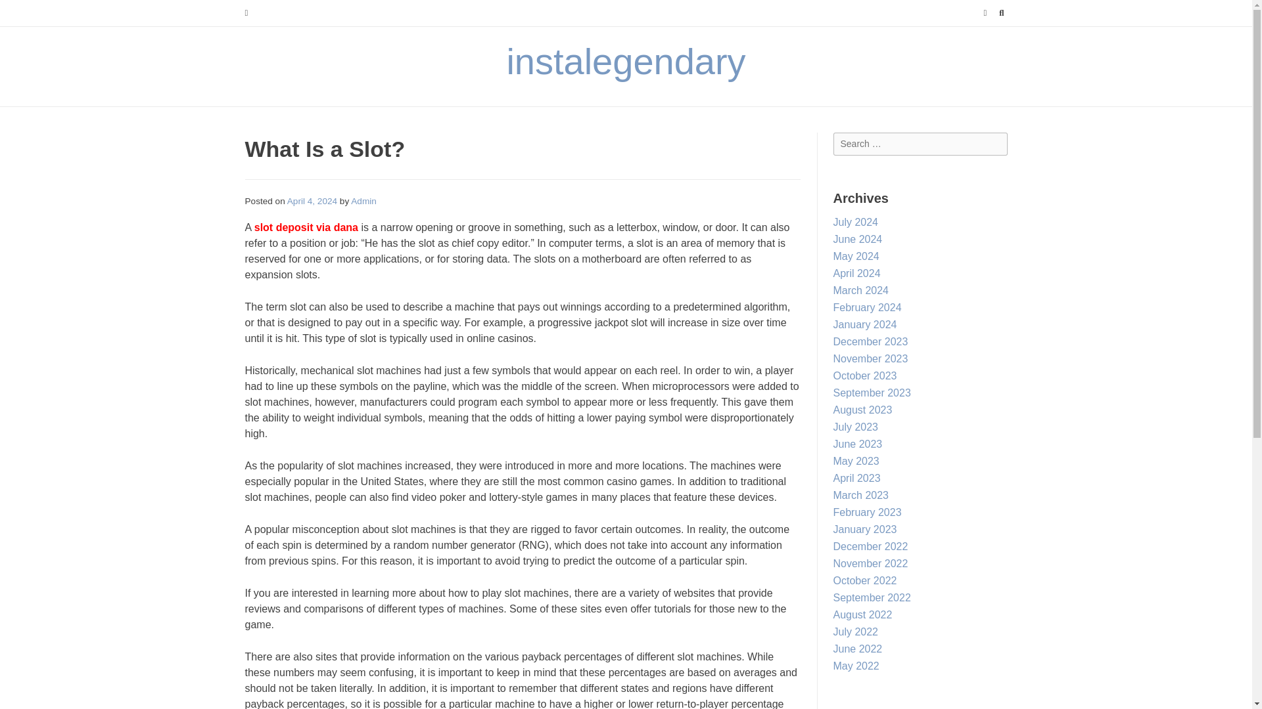  I want to click on Search, so click(24, 12).